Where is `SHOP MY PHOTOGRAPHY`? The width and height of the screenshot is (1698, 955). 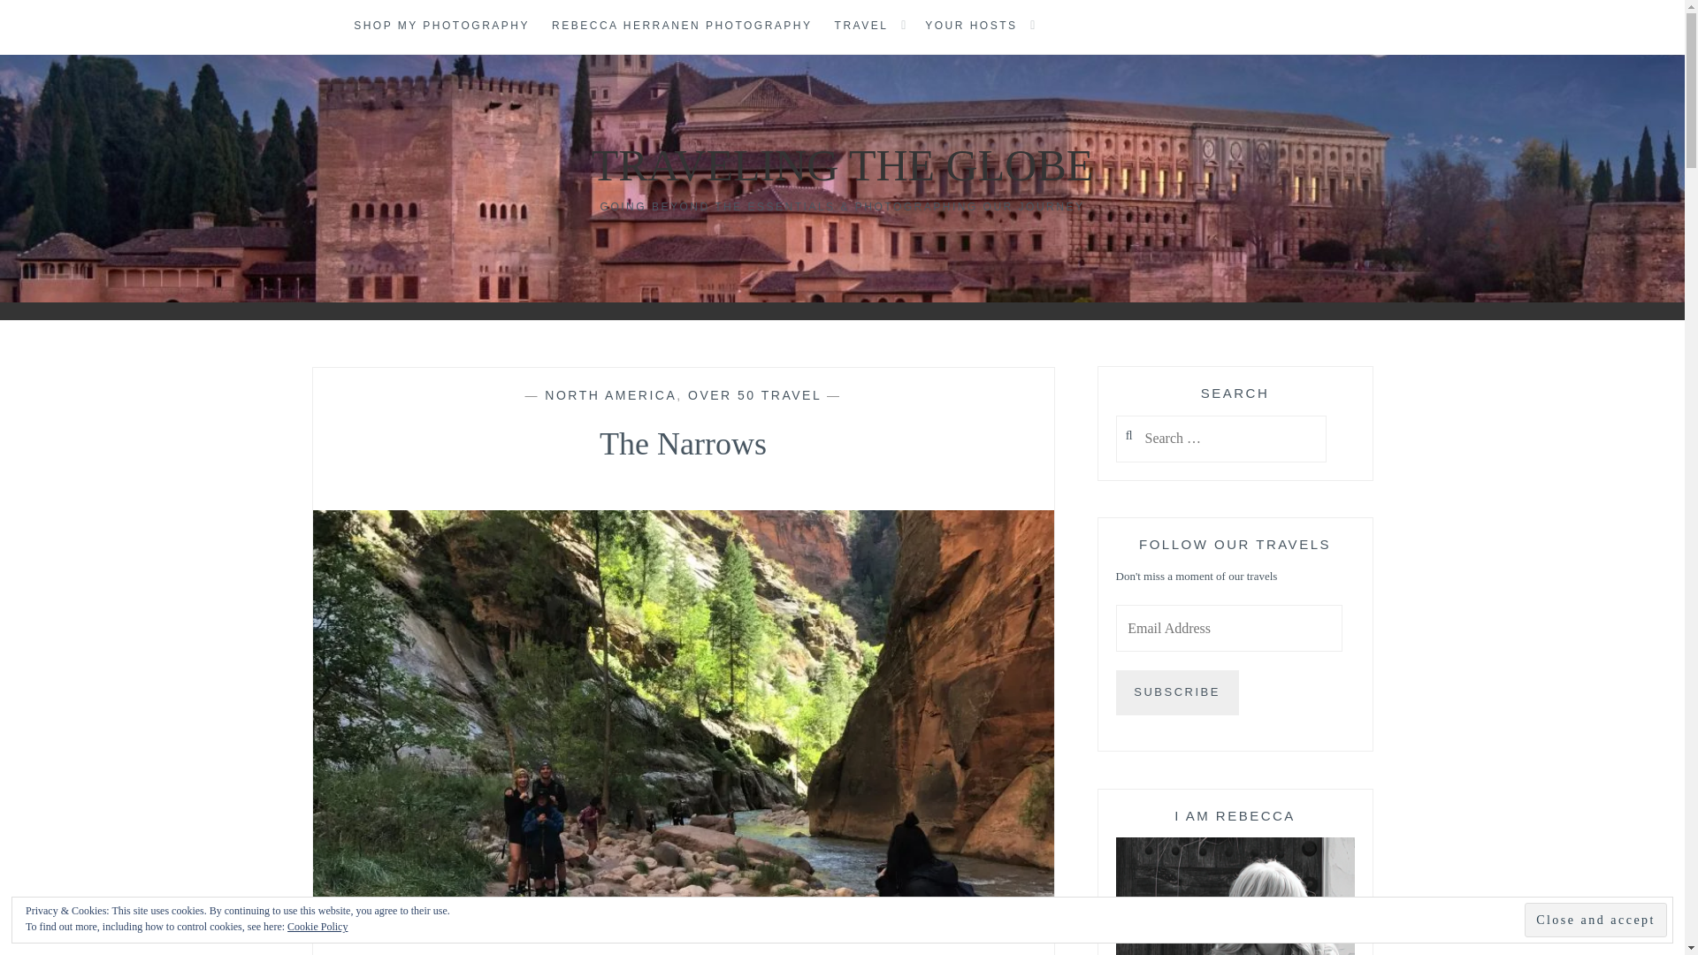 SHOP MY PHOTOGRAPHY is located at coordinates (441, 27).